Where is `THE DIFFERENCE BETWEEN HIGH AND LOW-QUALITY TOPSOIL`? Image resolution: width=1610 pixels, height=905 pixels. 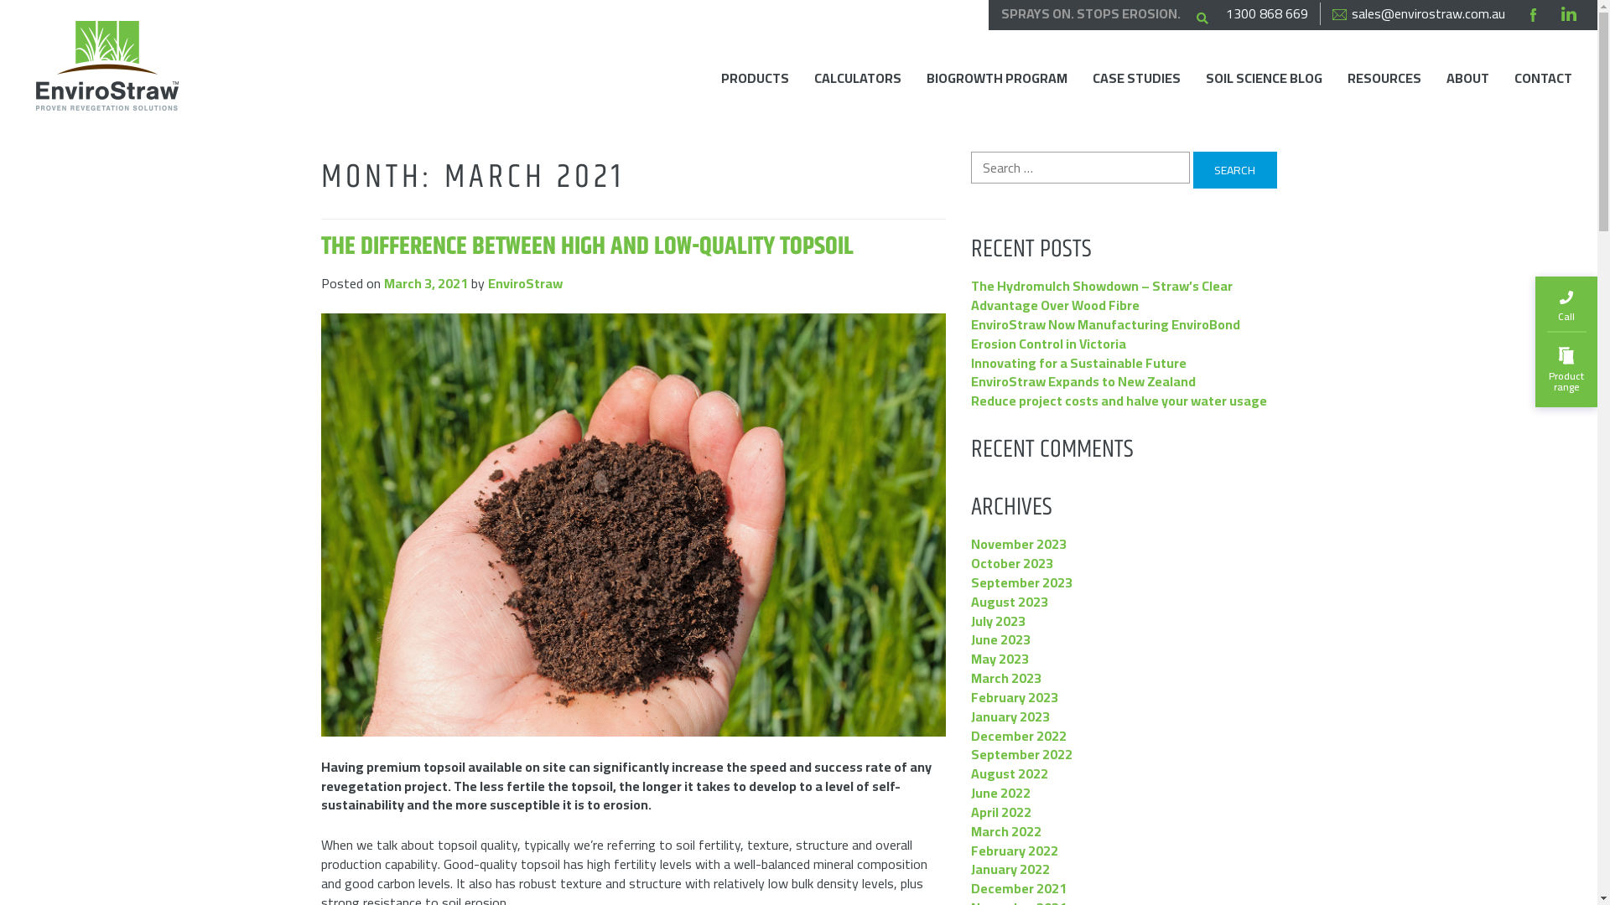
THE DIFFERENCE BETWEEN HIGH AND LOW-QUALITY TOPSOIL is located at coordinates (587, 246).